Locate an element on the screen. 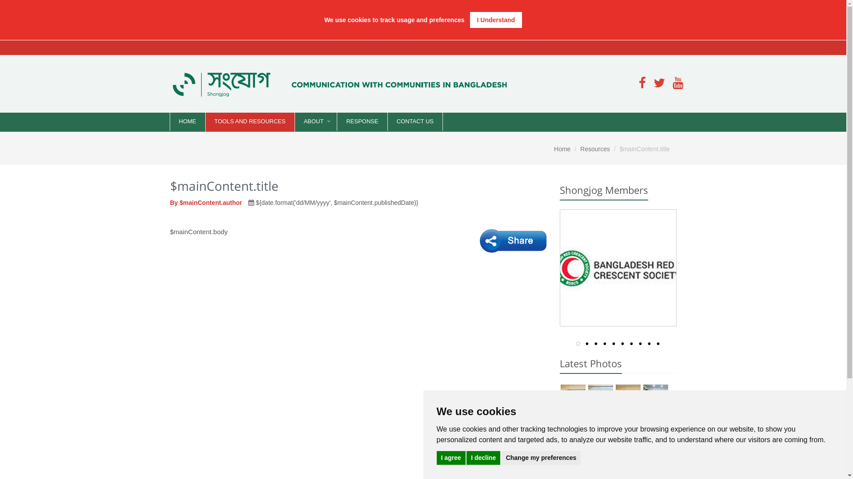 The width and height of the screenshot is (853, 479). Home is located at coordinates (562, 149).